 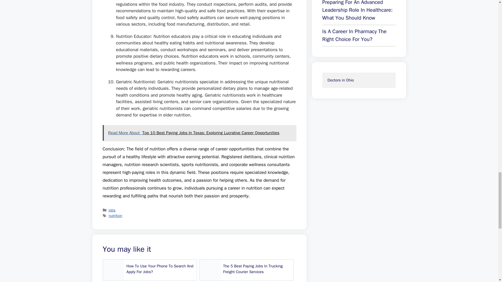 I want to click on The 5 best paying jobs in trucking freight courier services, so click(x=246, y=270).